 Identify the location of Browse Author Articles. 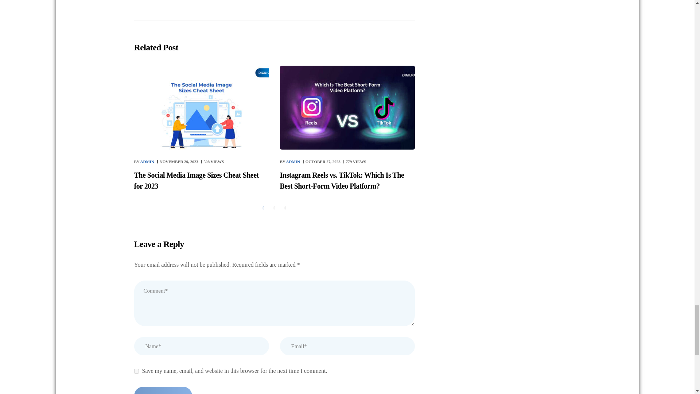
(145, 162).